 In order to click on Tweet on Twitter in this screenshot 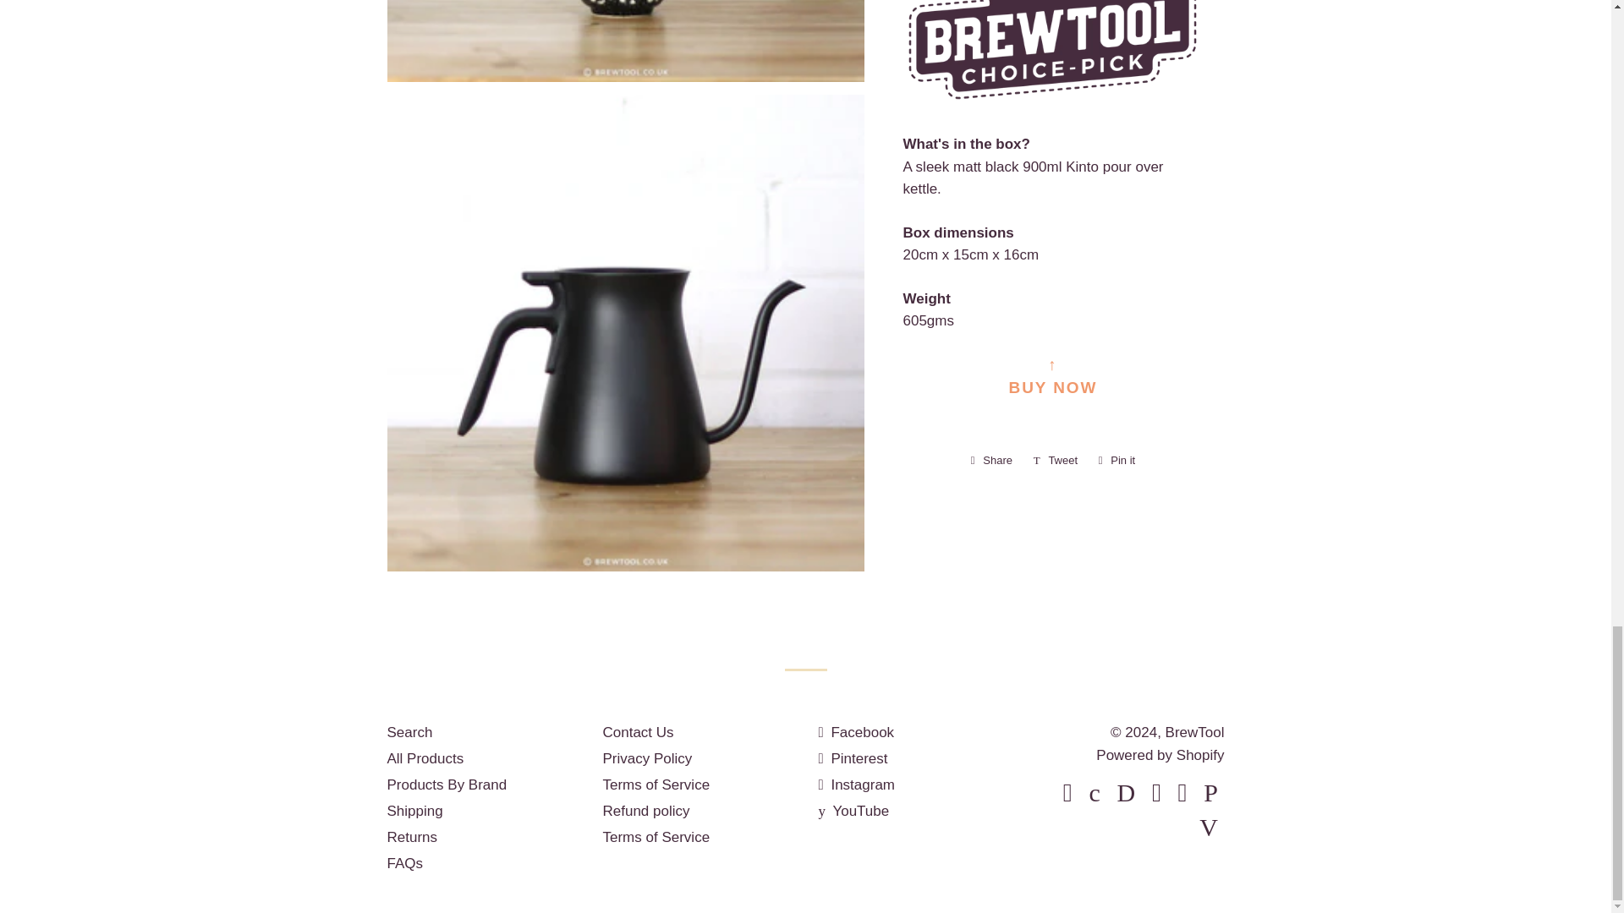, I will do `click(1056, 461)`.